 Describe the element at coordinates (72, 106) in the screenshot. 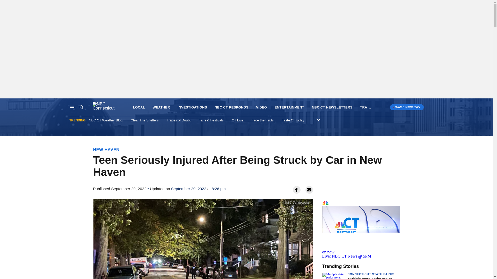

I see `Main Navigation` at that location.